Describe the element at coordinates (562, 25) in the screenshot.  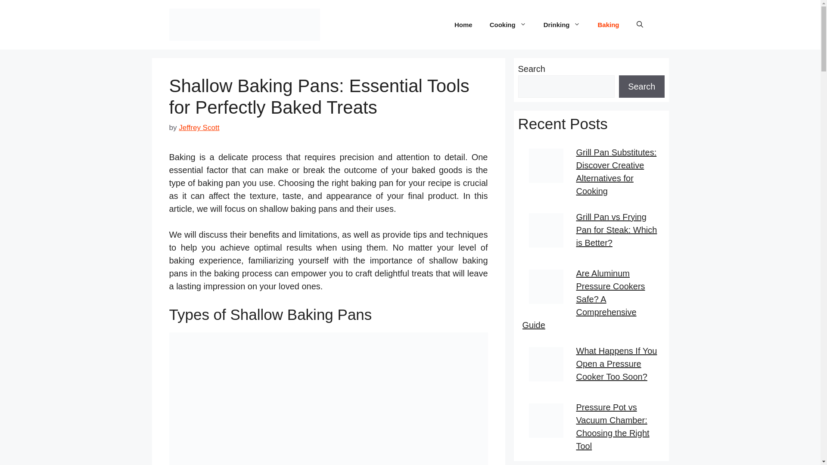
I see `Drinking` at that location.